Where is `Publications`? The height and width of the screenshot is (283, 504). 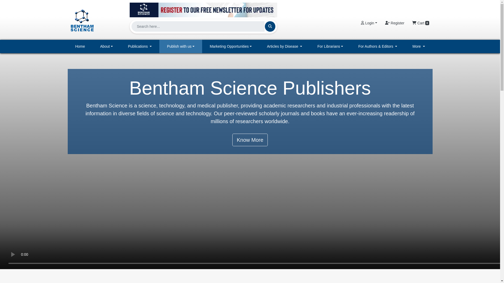 Publications is located at coordinates (140, 47).